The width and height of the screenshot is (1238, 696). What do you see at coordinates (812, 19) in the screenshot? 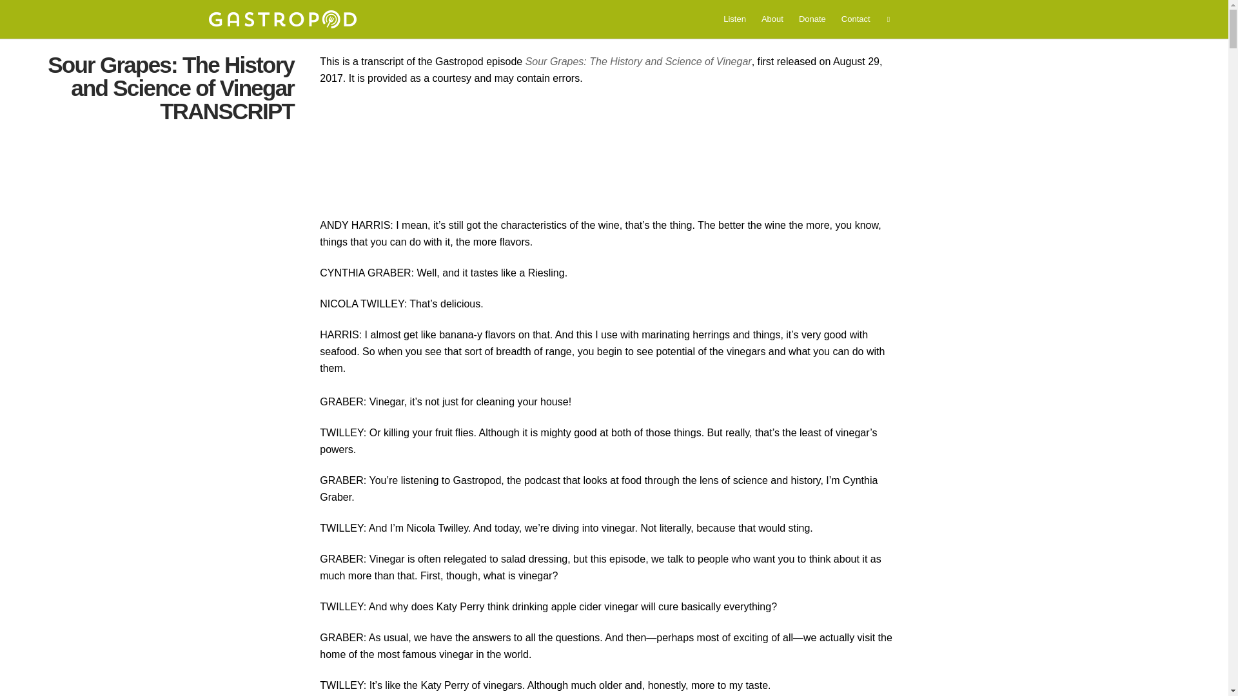
I see `Donate` at bounding box center [812, 19].